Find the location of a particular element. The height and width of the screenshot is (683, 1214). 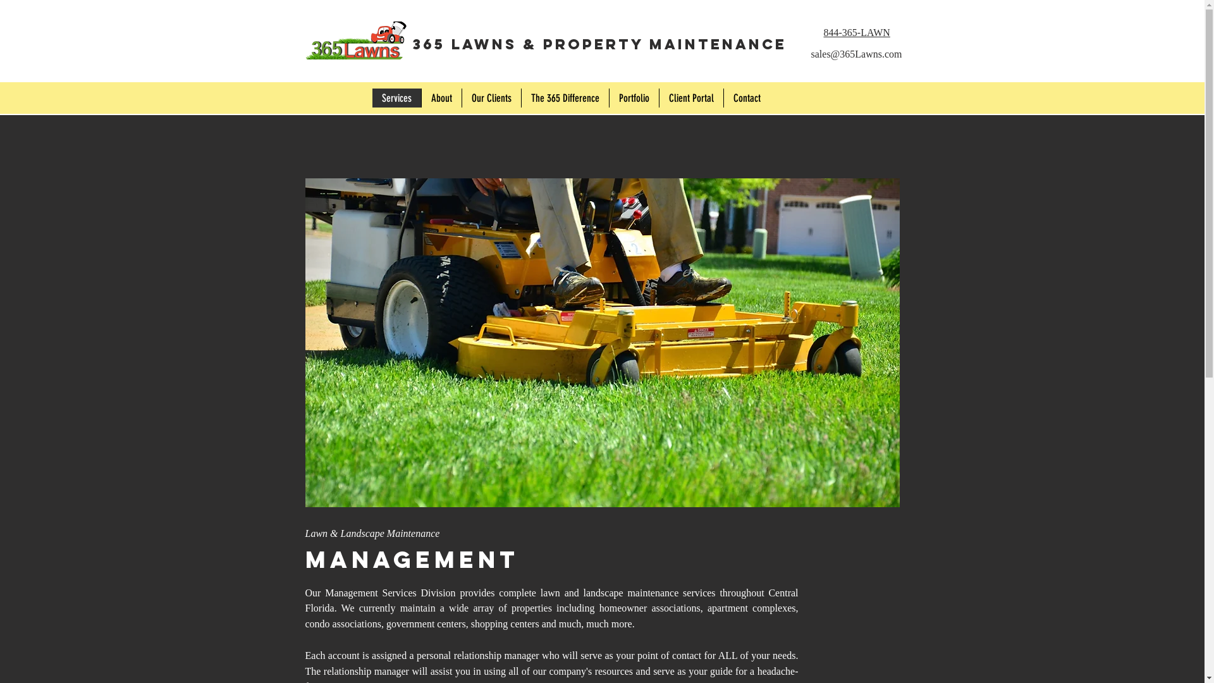

Contact is located at coordinates (747, 98).